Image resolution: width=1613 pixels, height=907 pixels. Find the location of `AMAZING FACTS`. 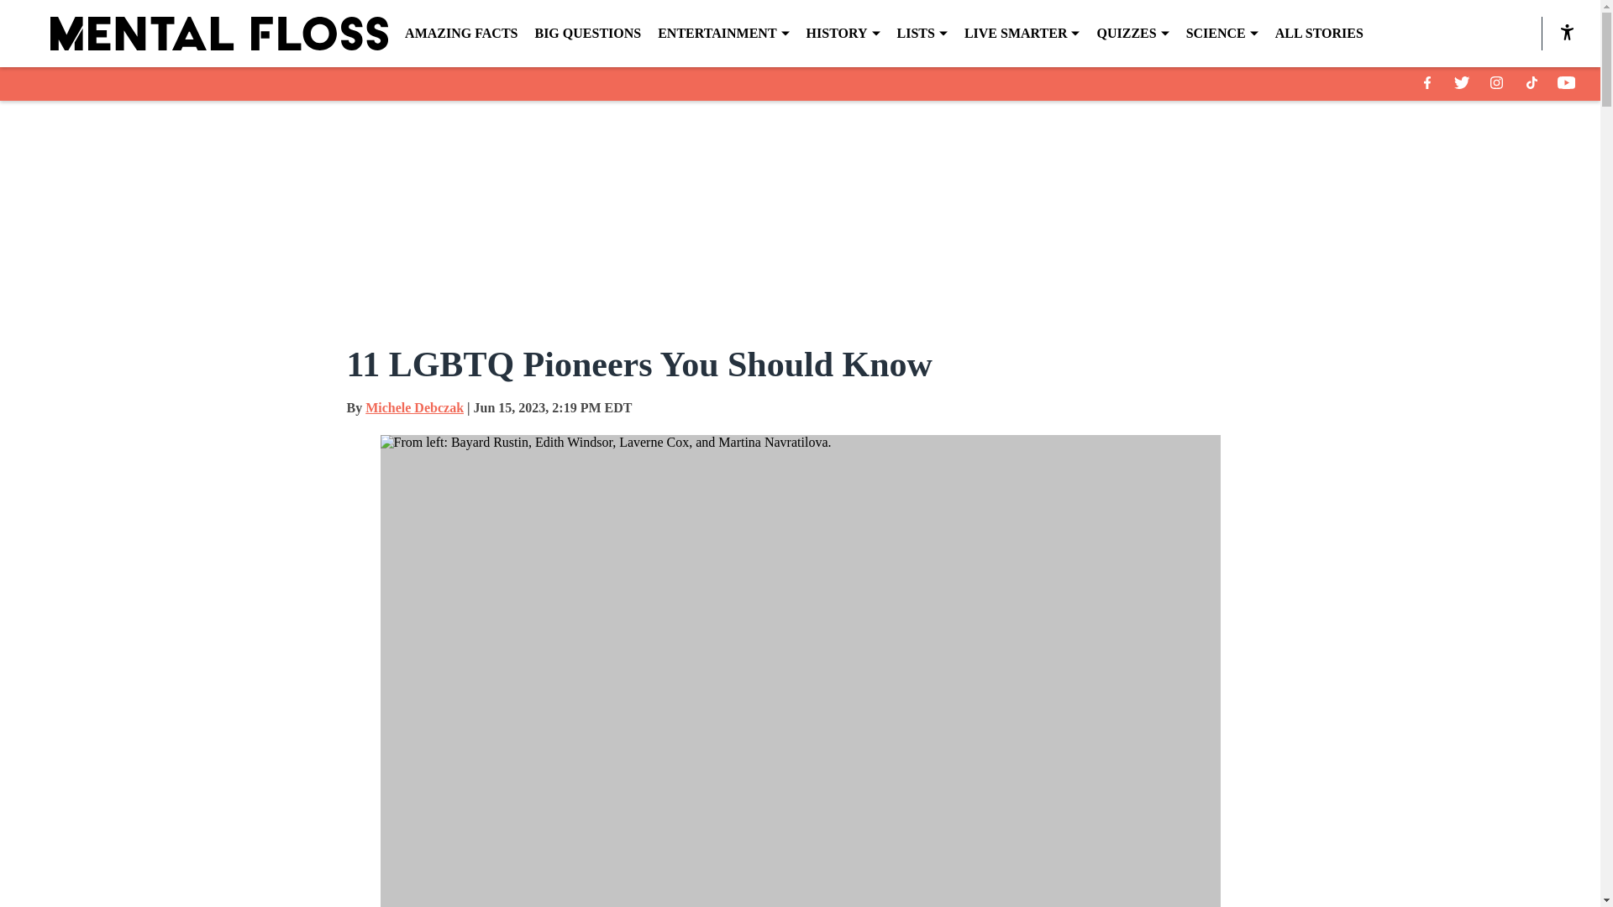

AMAZING FACTS is located at coordinates (460, 34).